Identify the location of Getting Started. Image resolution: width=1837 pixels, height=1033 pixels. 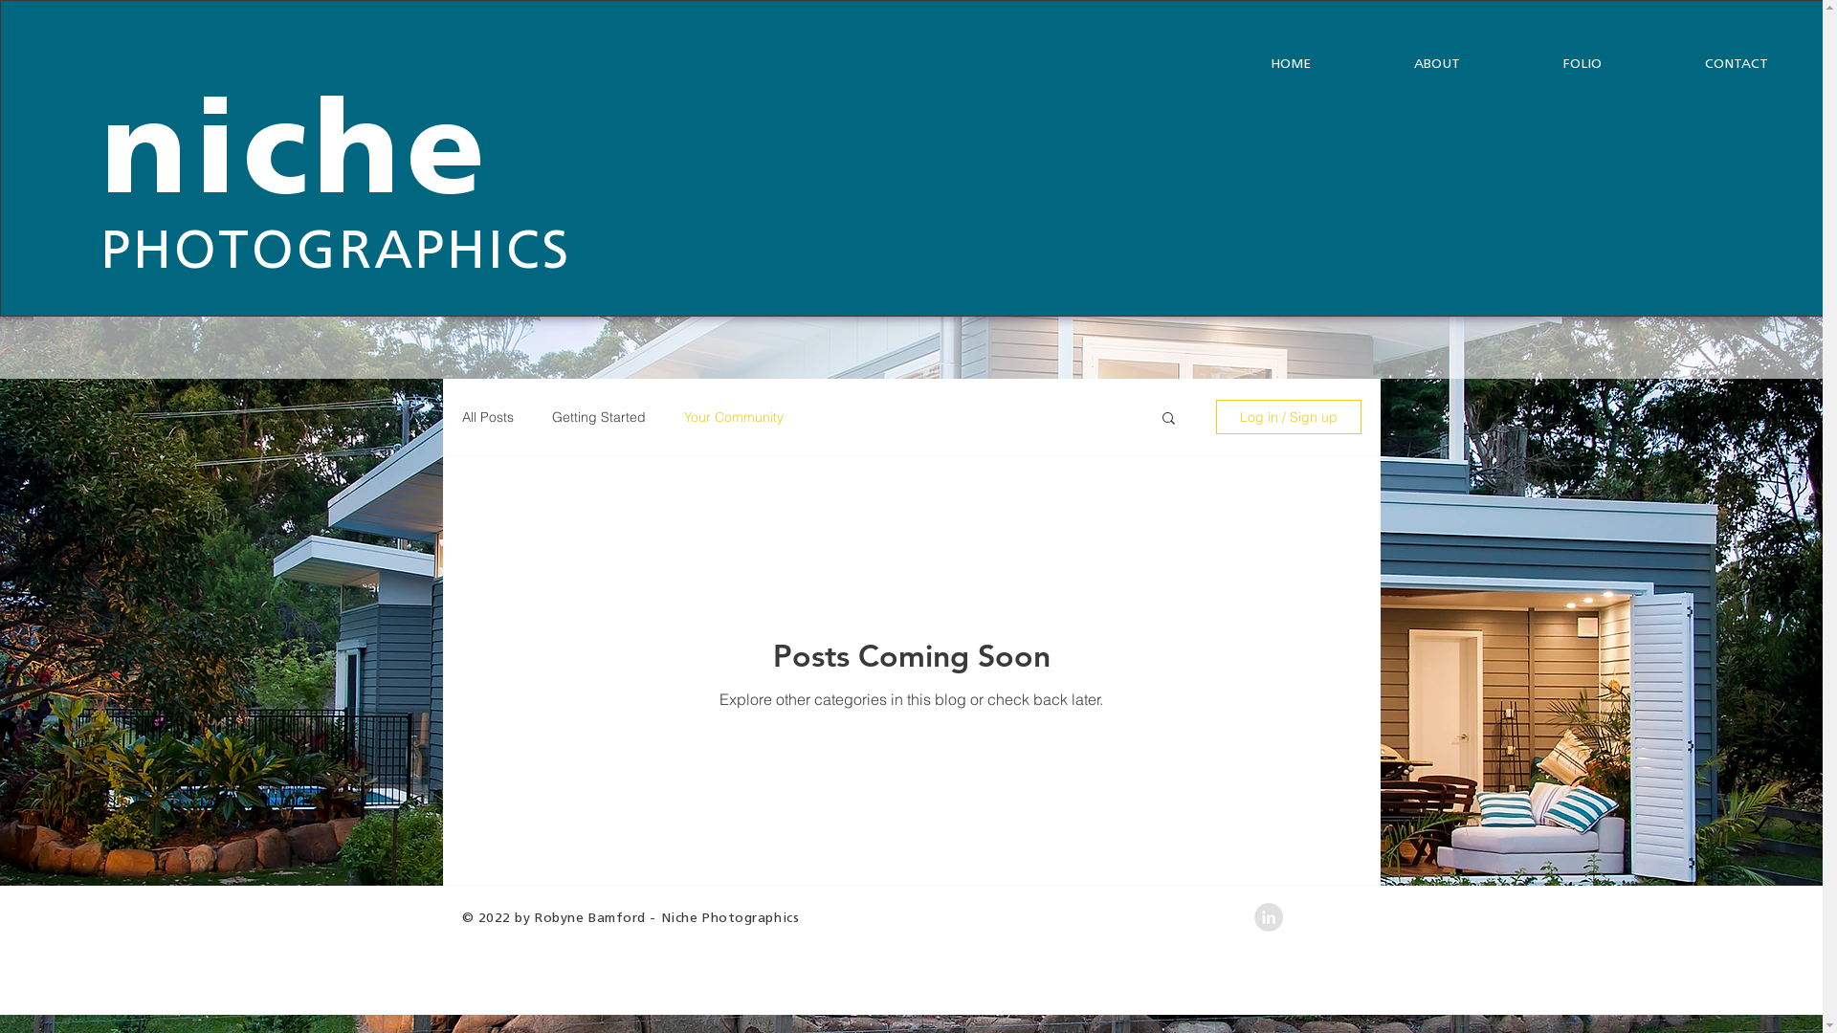
(598, 417).